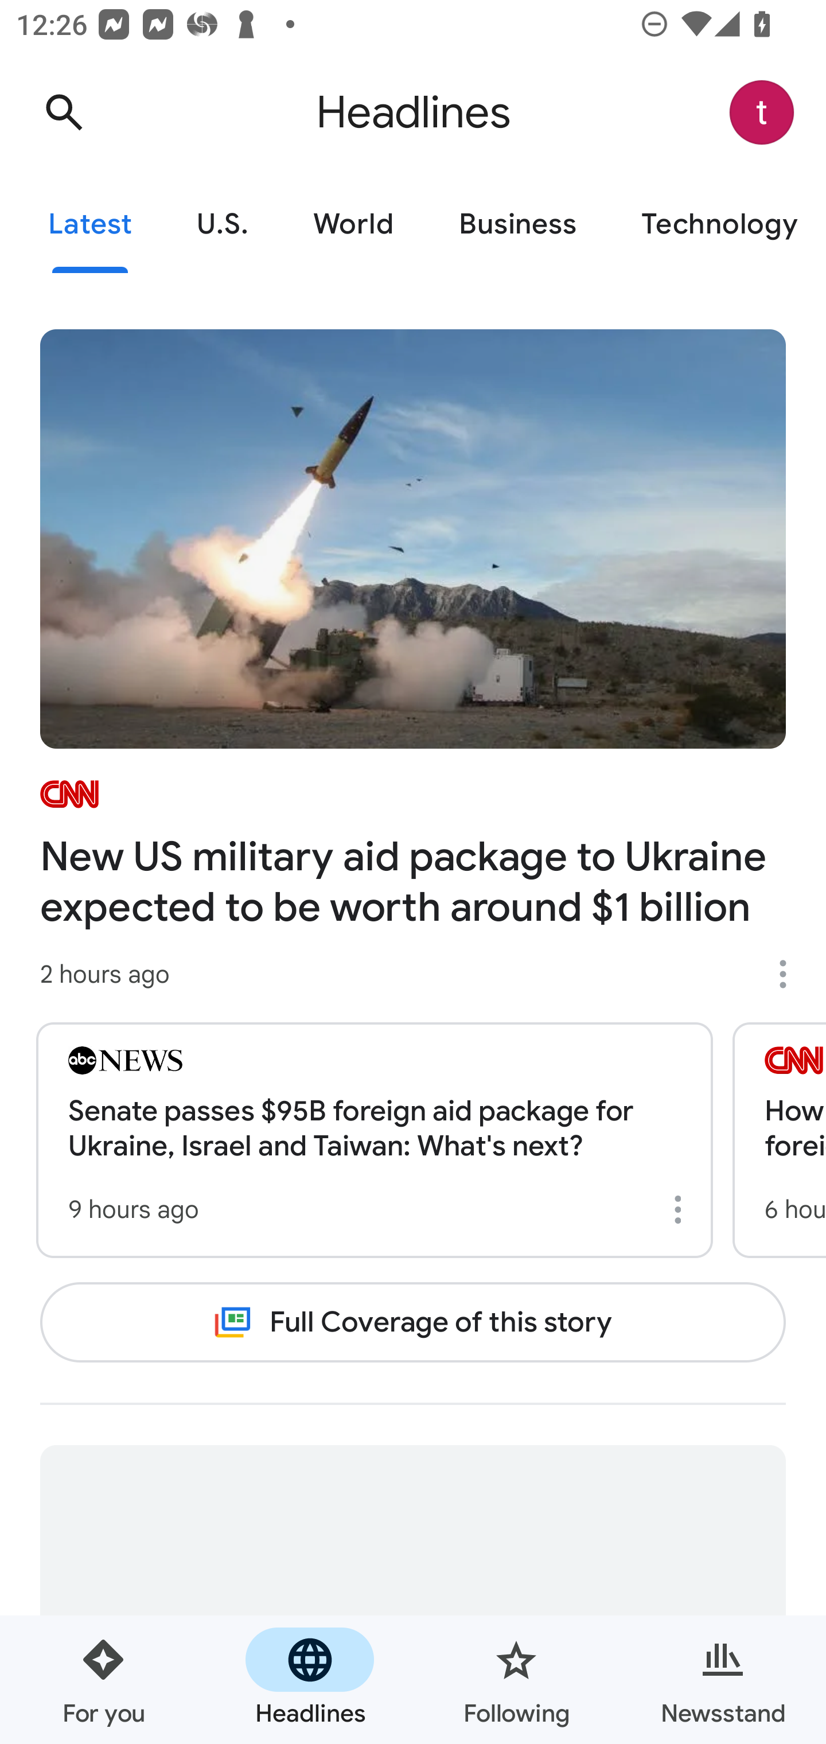 The width and height of the screenshot is (826, 1744). Describe the element at coordinates (717, 225) in the screenshot. I see `Technology` at that location.